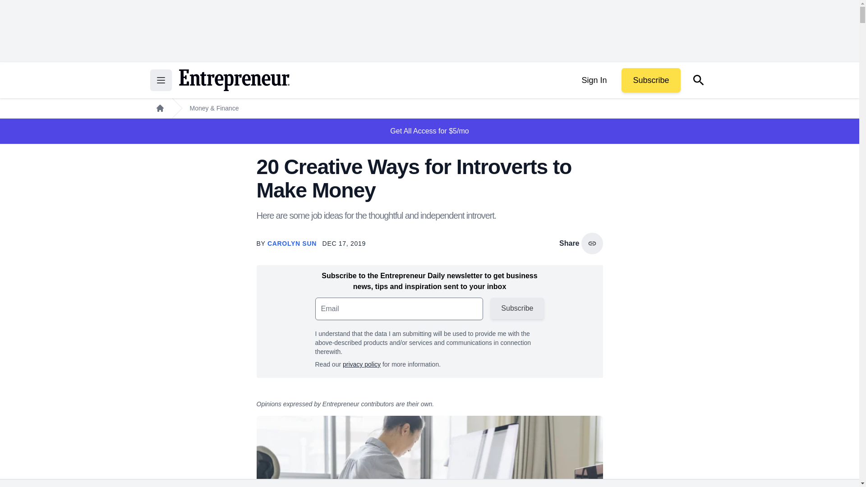 This screenshot has height=487, width=866. I want to click on Subscribe, so click(650, 80).